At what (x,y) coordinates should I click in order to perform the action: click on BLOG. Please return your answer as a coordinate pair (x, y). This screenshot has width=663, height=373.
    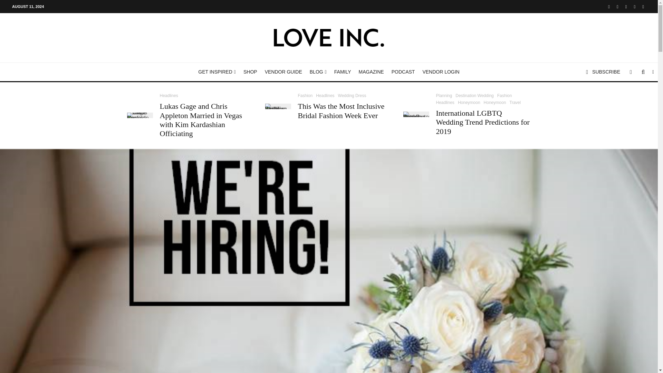
    Looking at the image, I should click on (318, 72).